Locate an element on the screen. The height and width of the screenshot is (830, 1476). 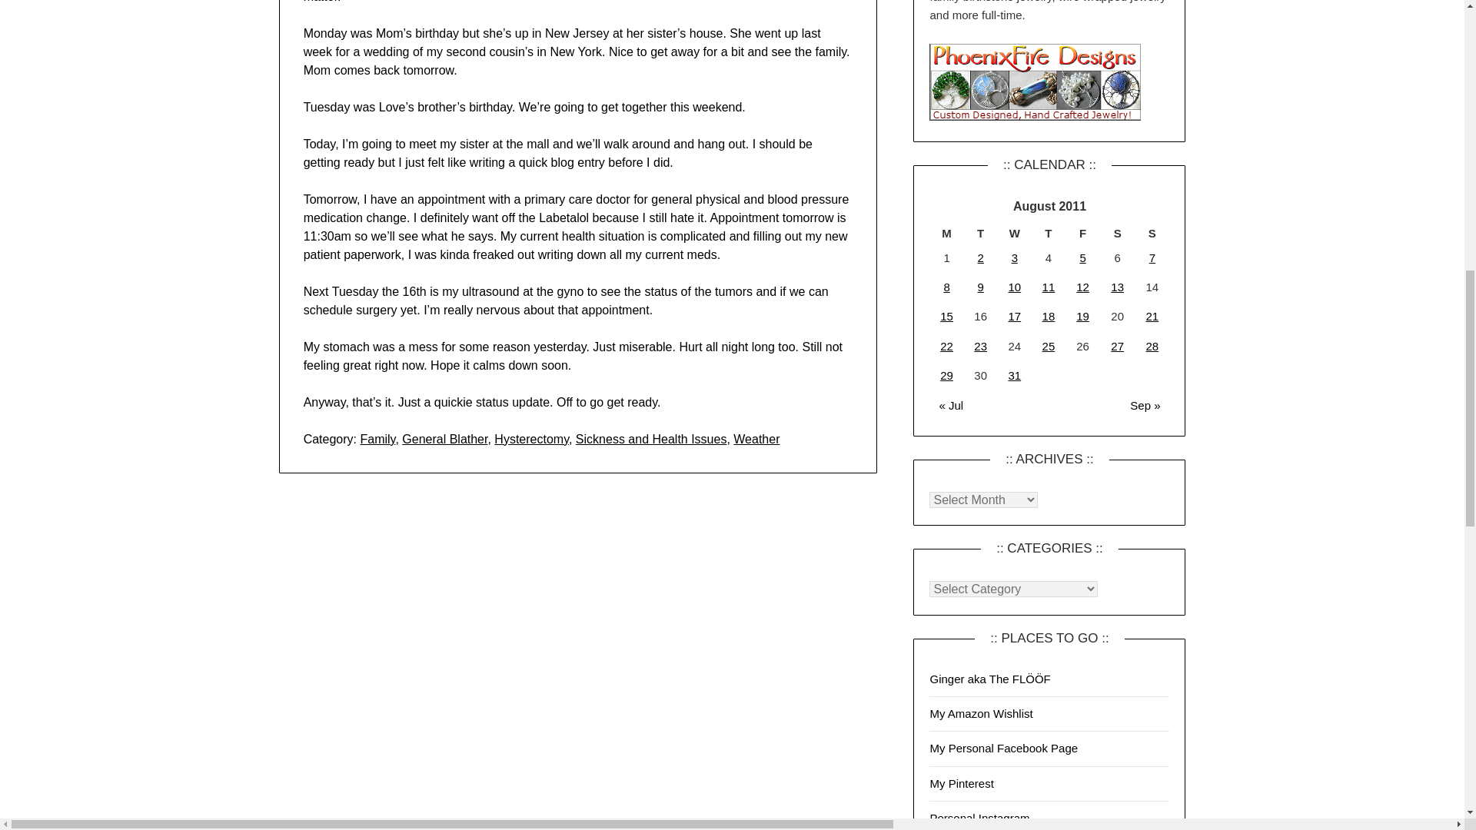
Tuesday is located at coordinates (980, 234).